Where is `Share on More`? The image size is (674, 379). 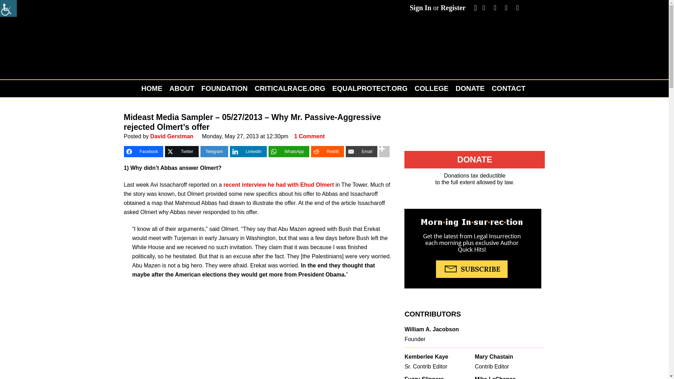
Share on More is located at coordinates (384, 152).